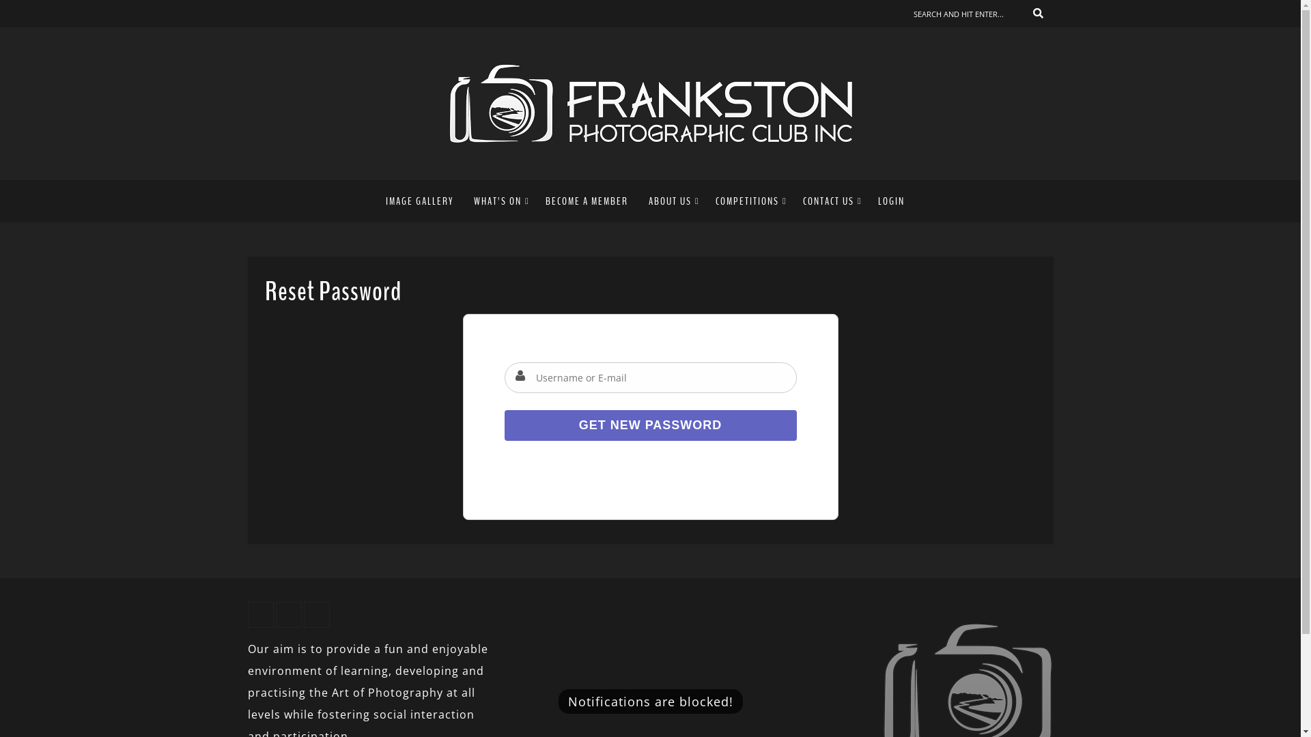  What do you see at coordinates (650, 426) in the screenshot?
I see `Get New Password` at bounding box center [650, 426].